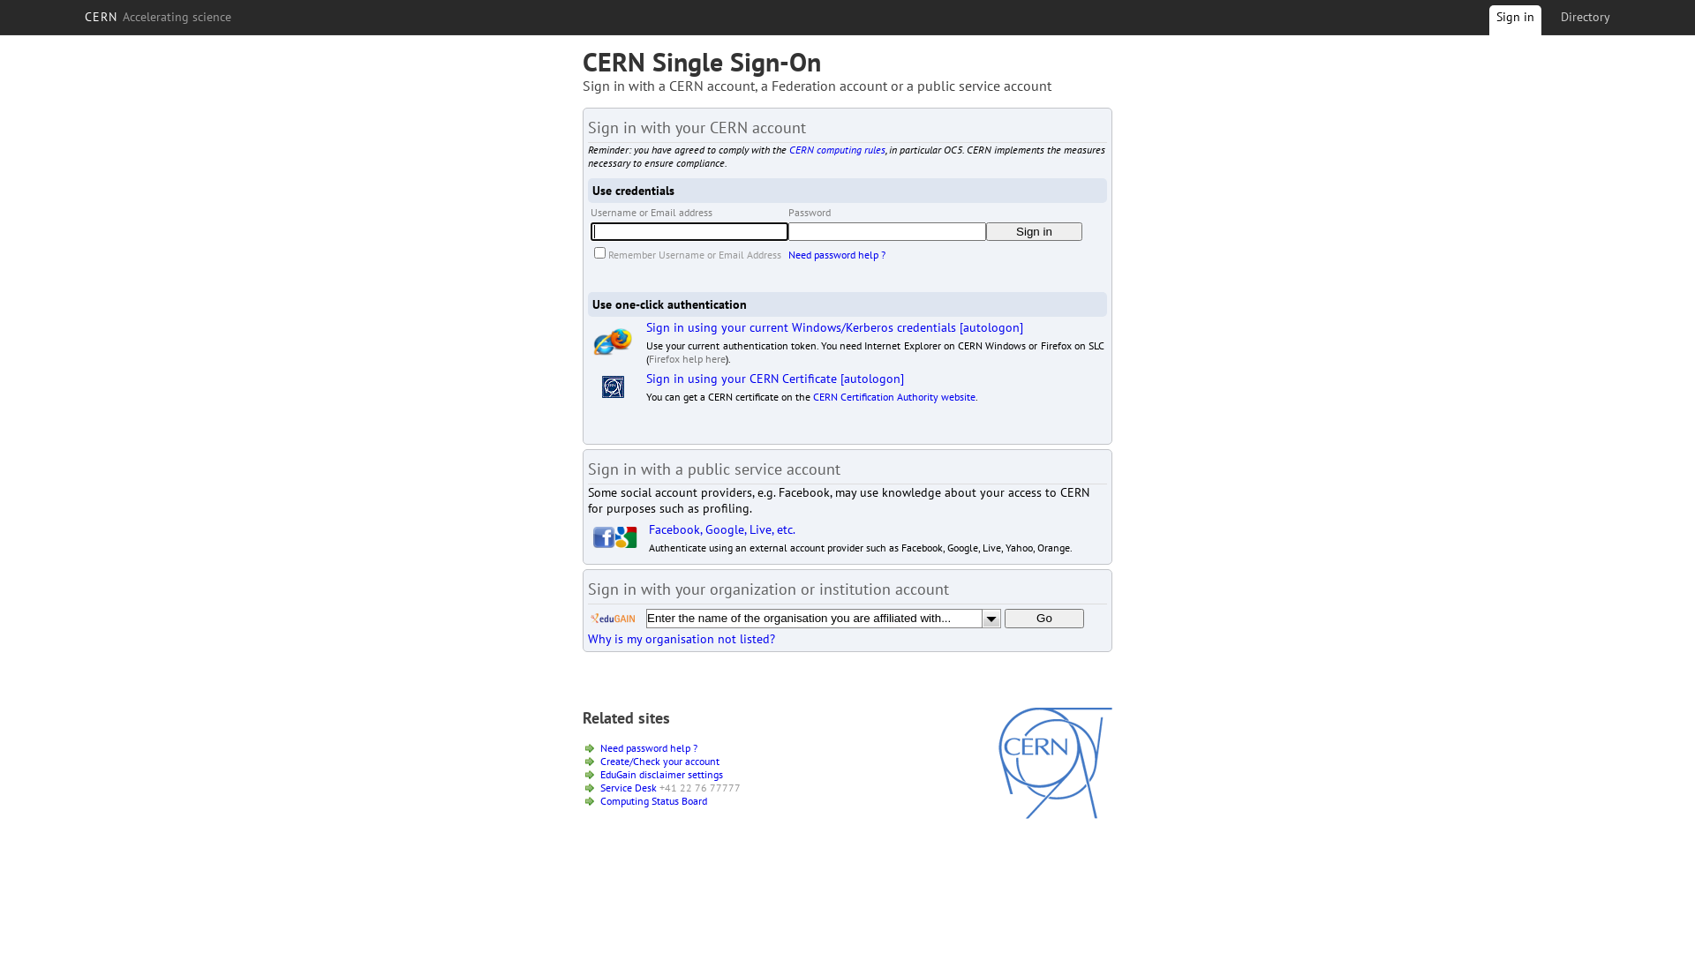 The height and width of the screenshot is (953, 1695). I want to click on CERN Certification Authority website, so click(894, 397).